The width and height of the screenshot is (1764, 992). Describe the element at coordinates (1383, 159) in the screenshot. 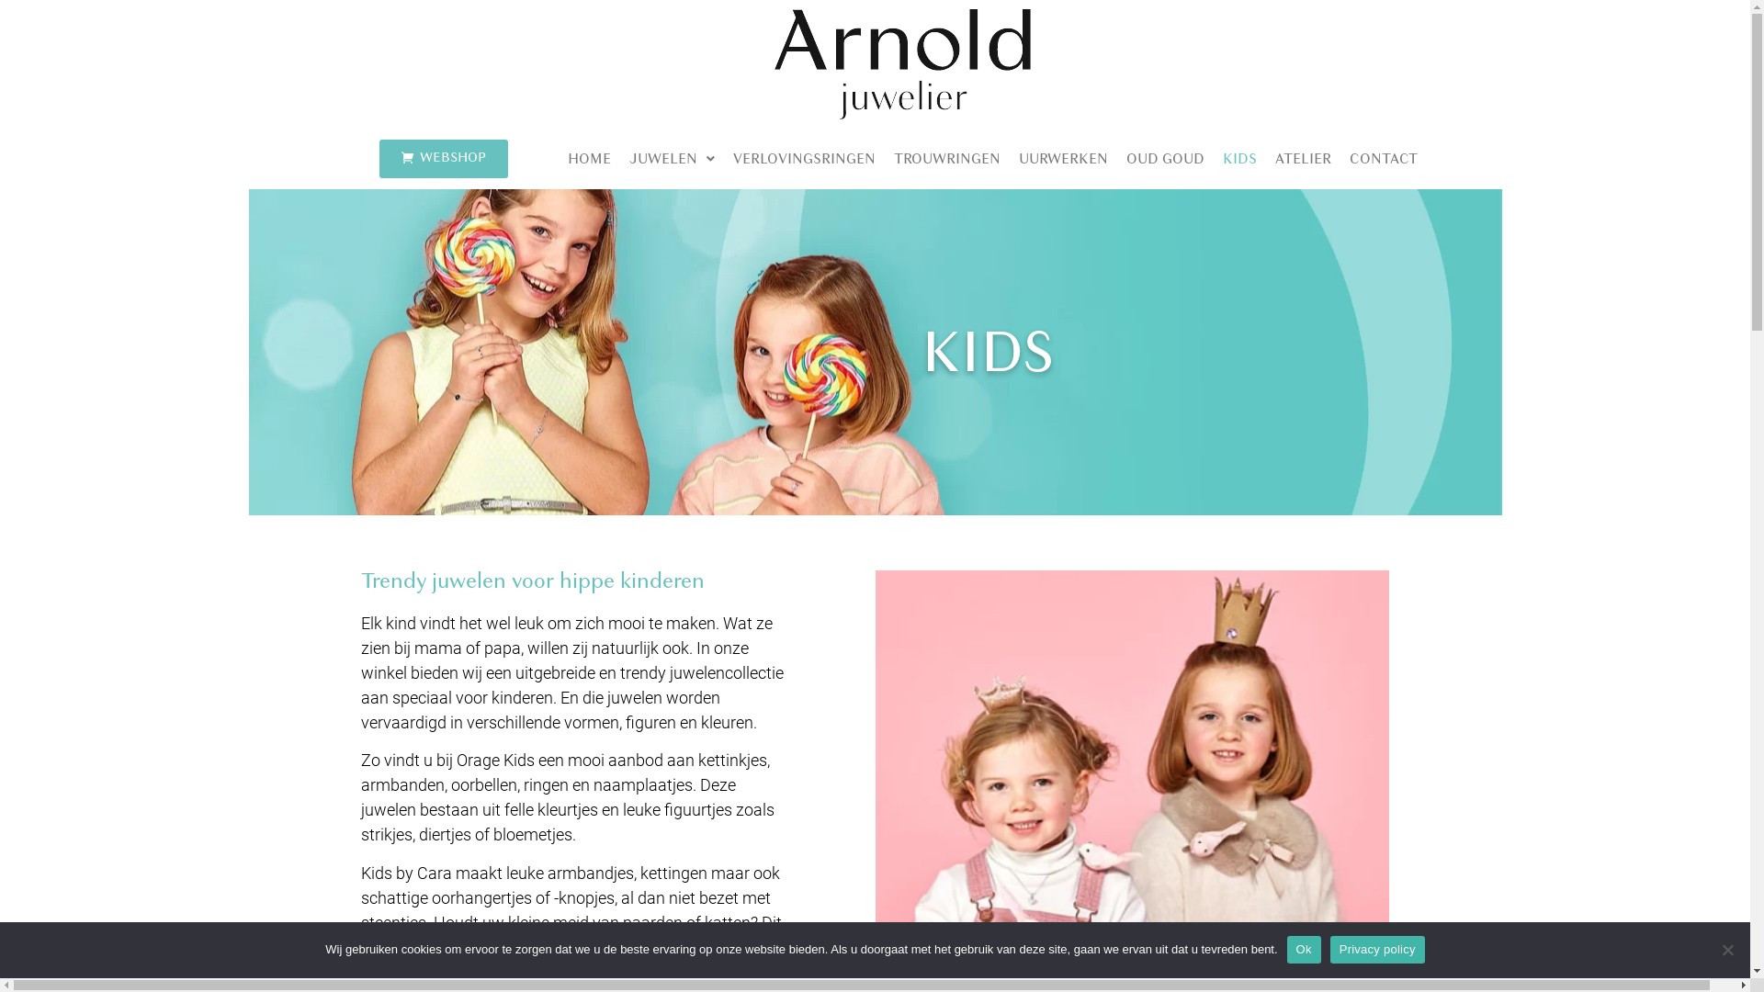

I see `CONTACT` at that location.